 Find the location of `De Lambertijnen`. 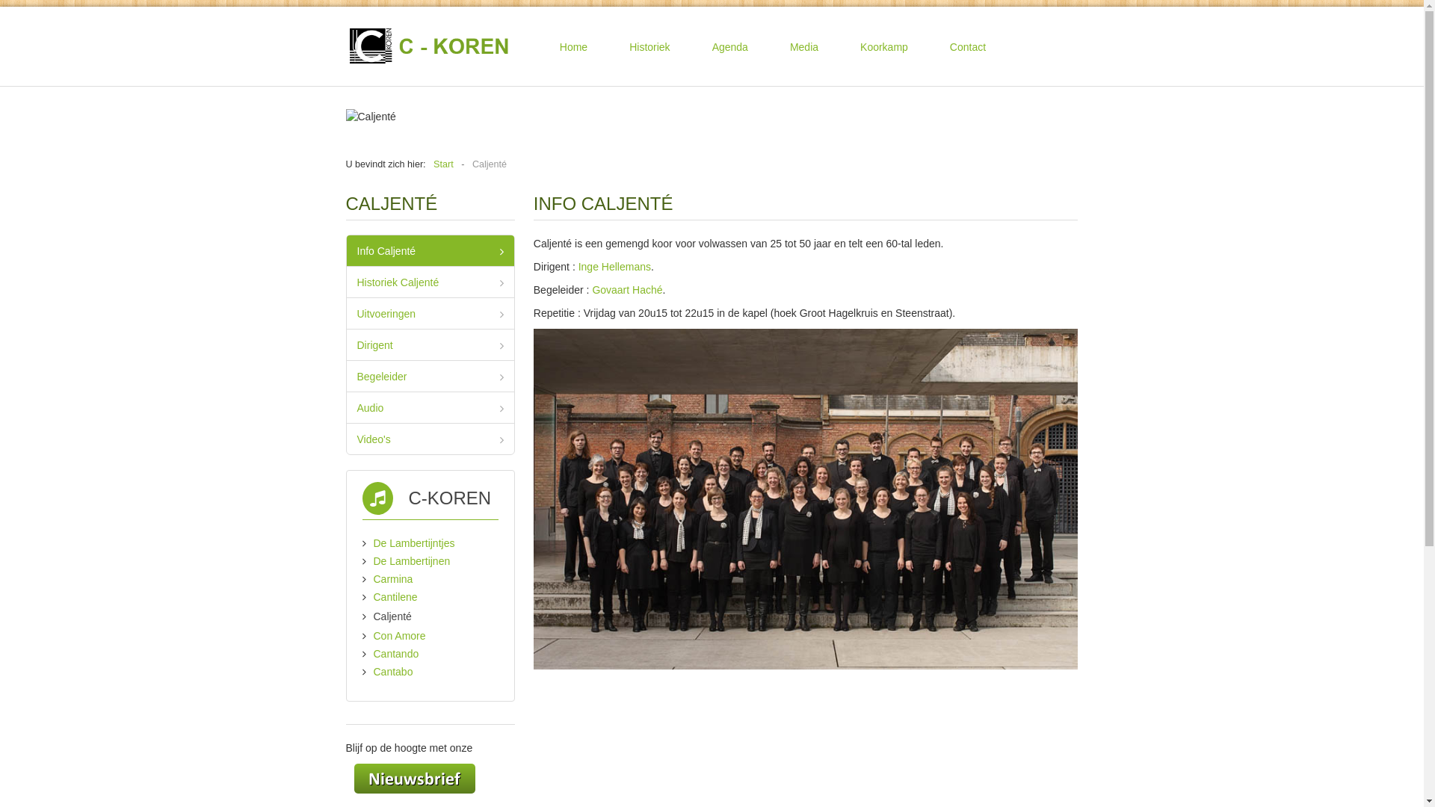

De Lambertijnen is located at coordinates (413, 560).